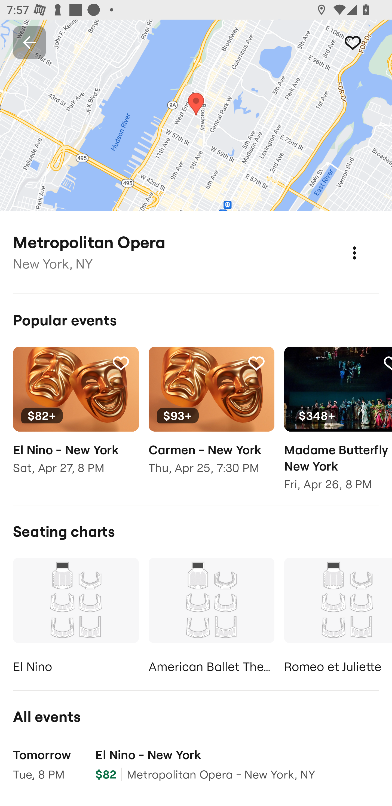 This screenshot has height=806, width=392. Describe the element at coordinates (256, 363) in the screenshot. I see `Tracking` at that location.